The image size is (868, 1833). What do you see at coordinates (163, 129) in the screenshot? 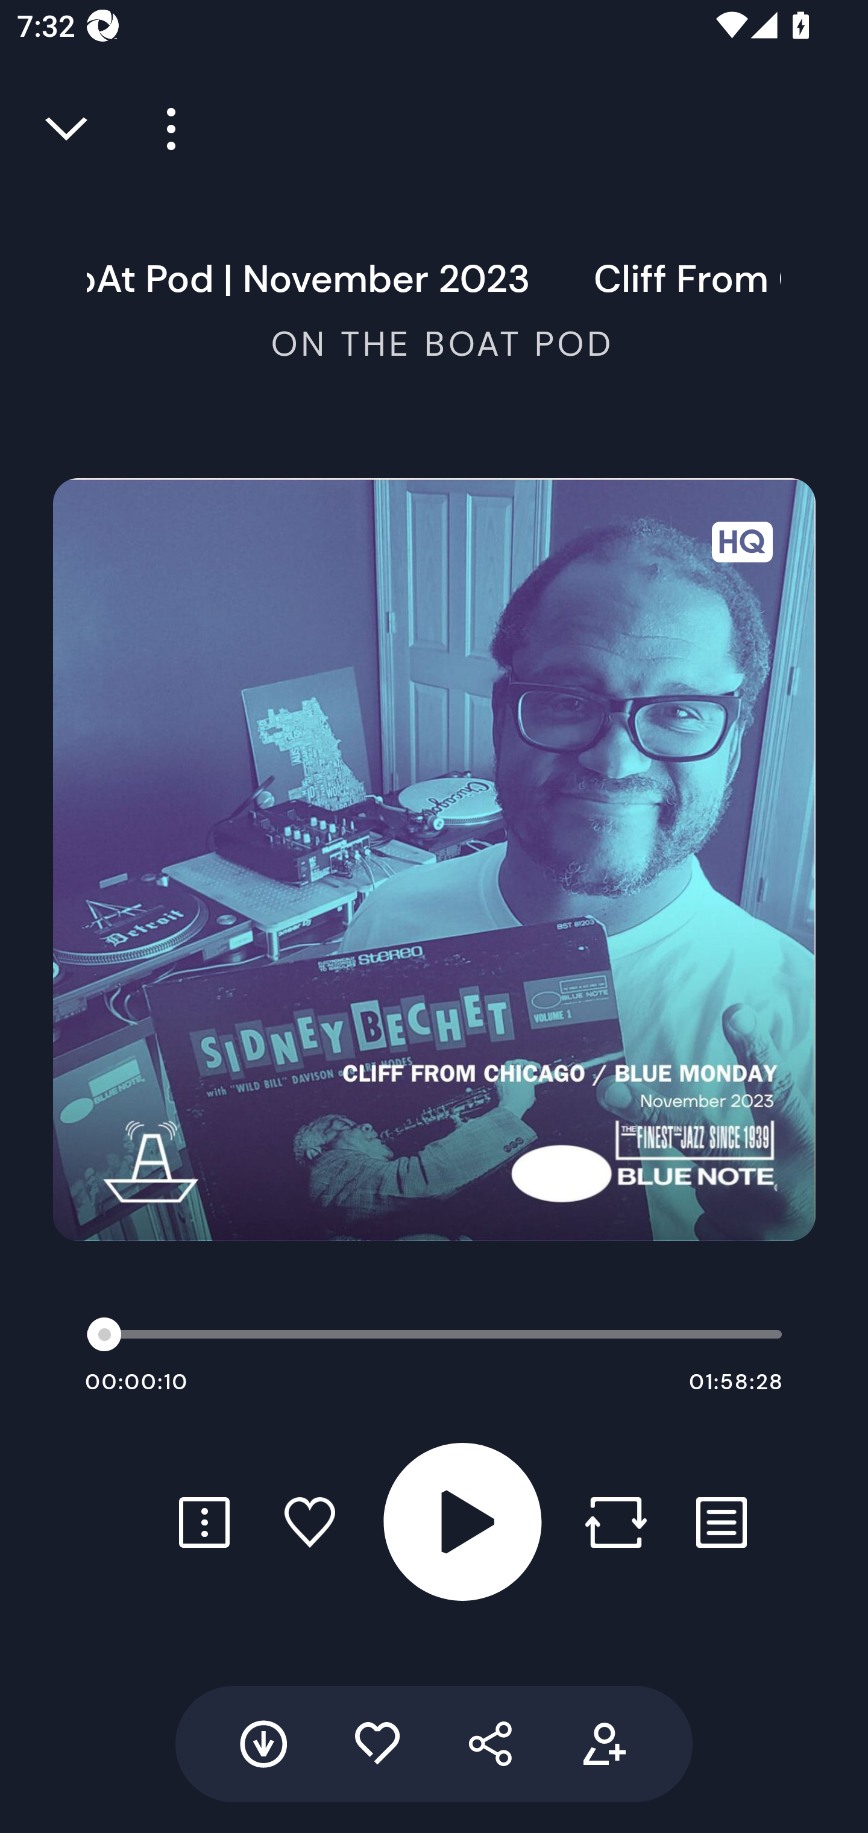
I see `Player more options button` at bounding box center [163, 129].